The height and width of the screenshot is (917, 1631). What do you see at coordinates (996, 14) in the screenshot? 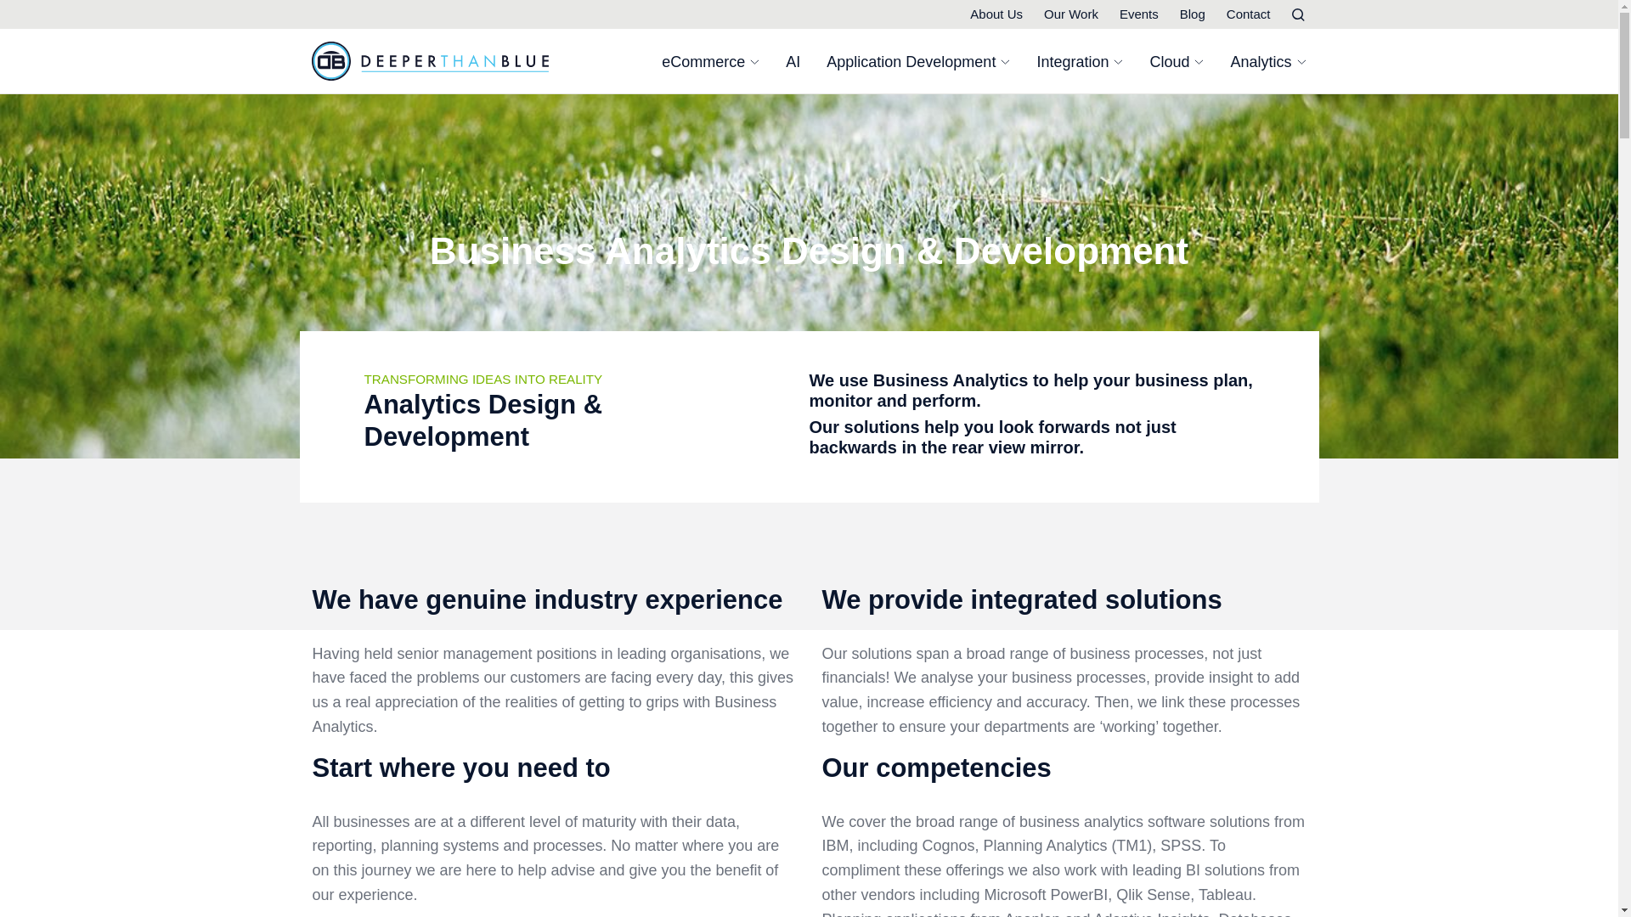
I see `About Us` at bounding box center [996, 14].